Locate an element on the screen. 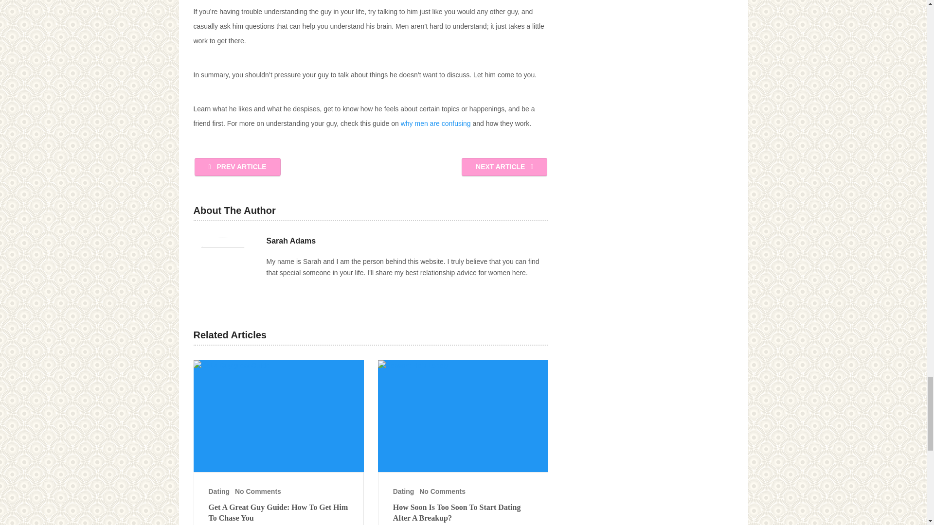 This screenshot has height=525, width=934. Sarah Adams is located at coordinates (291, 241).